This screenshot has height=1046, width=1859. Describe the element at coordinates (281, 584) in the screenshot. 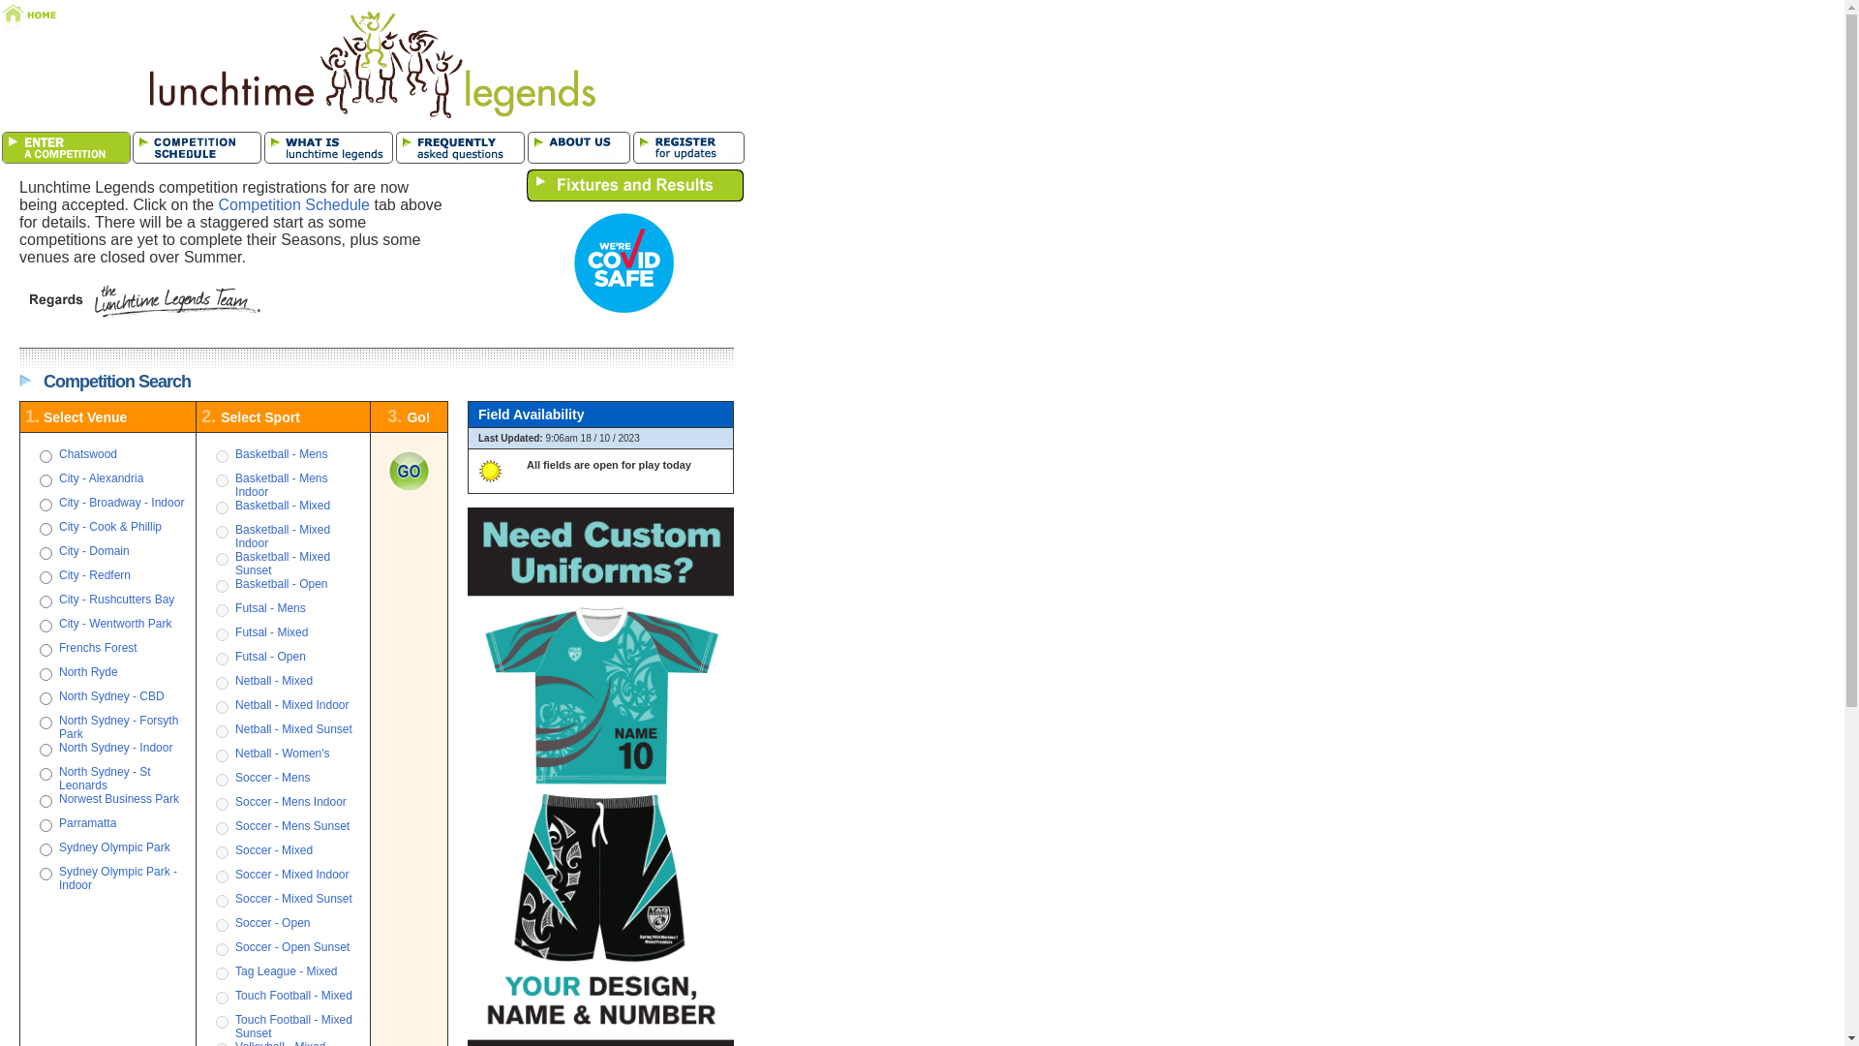

I see `Basketball - Open` at that location.